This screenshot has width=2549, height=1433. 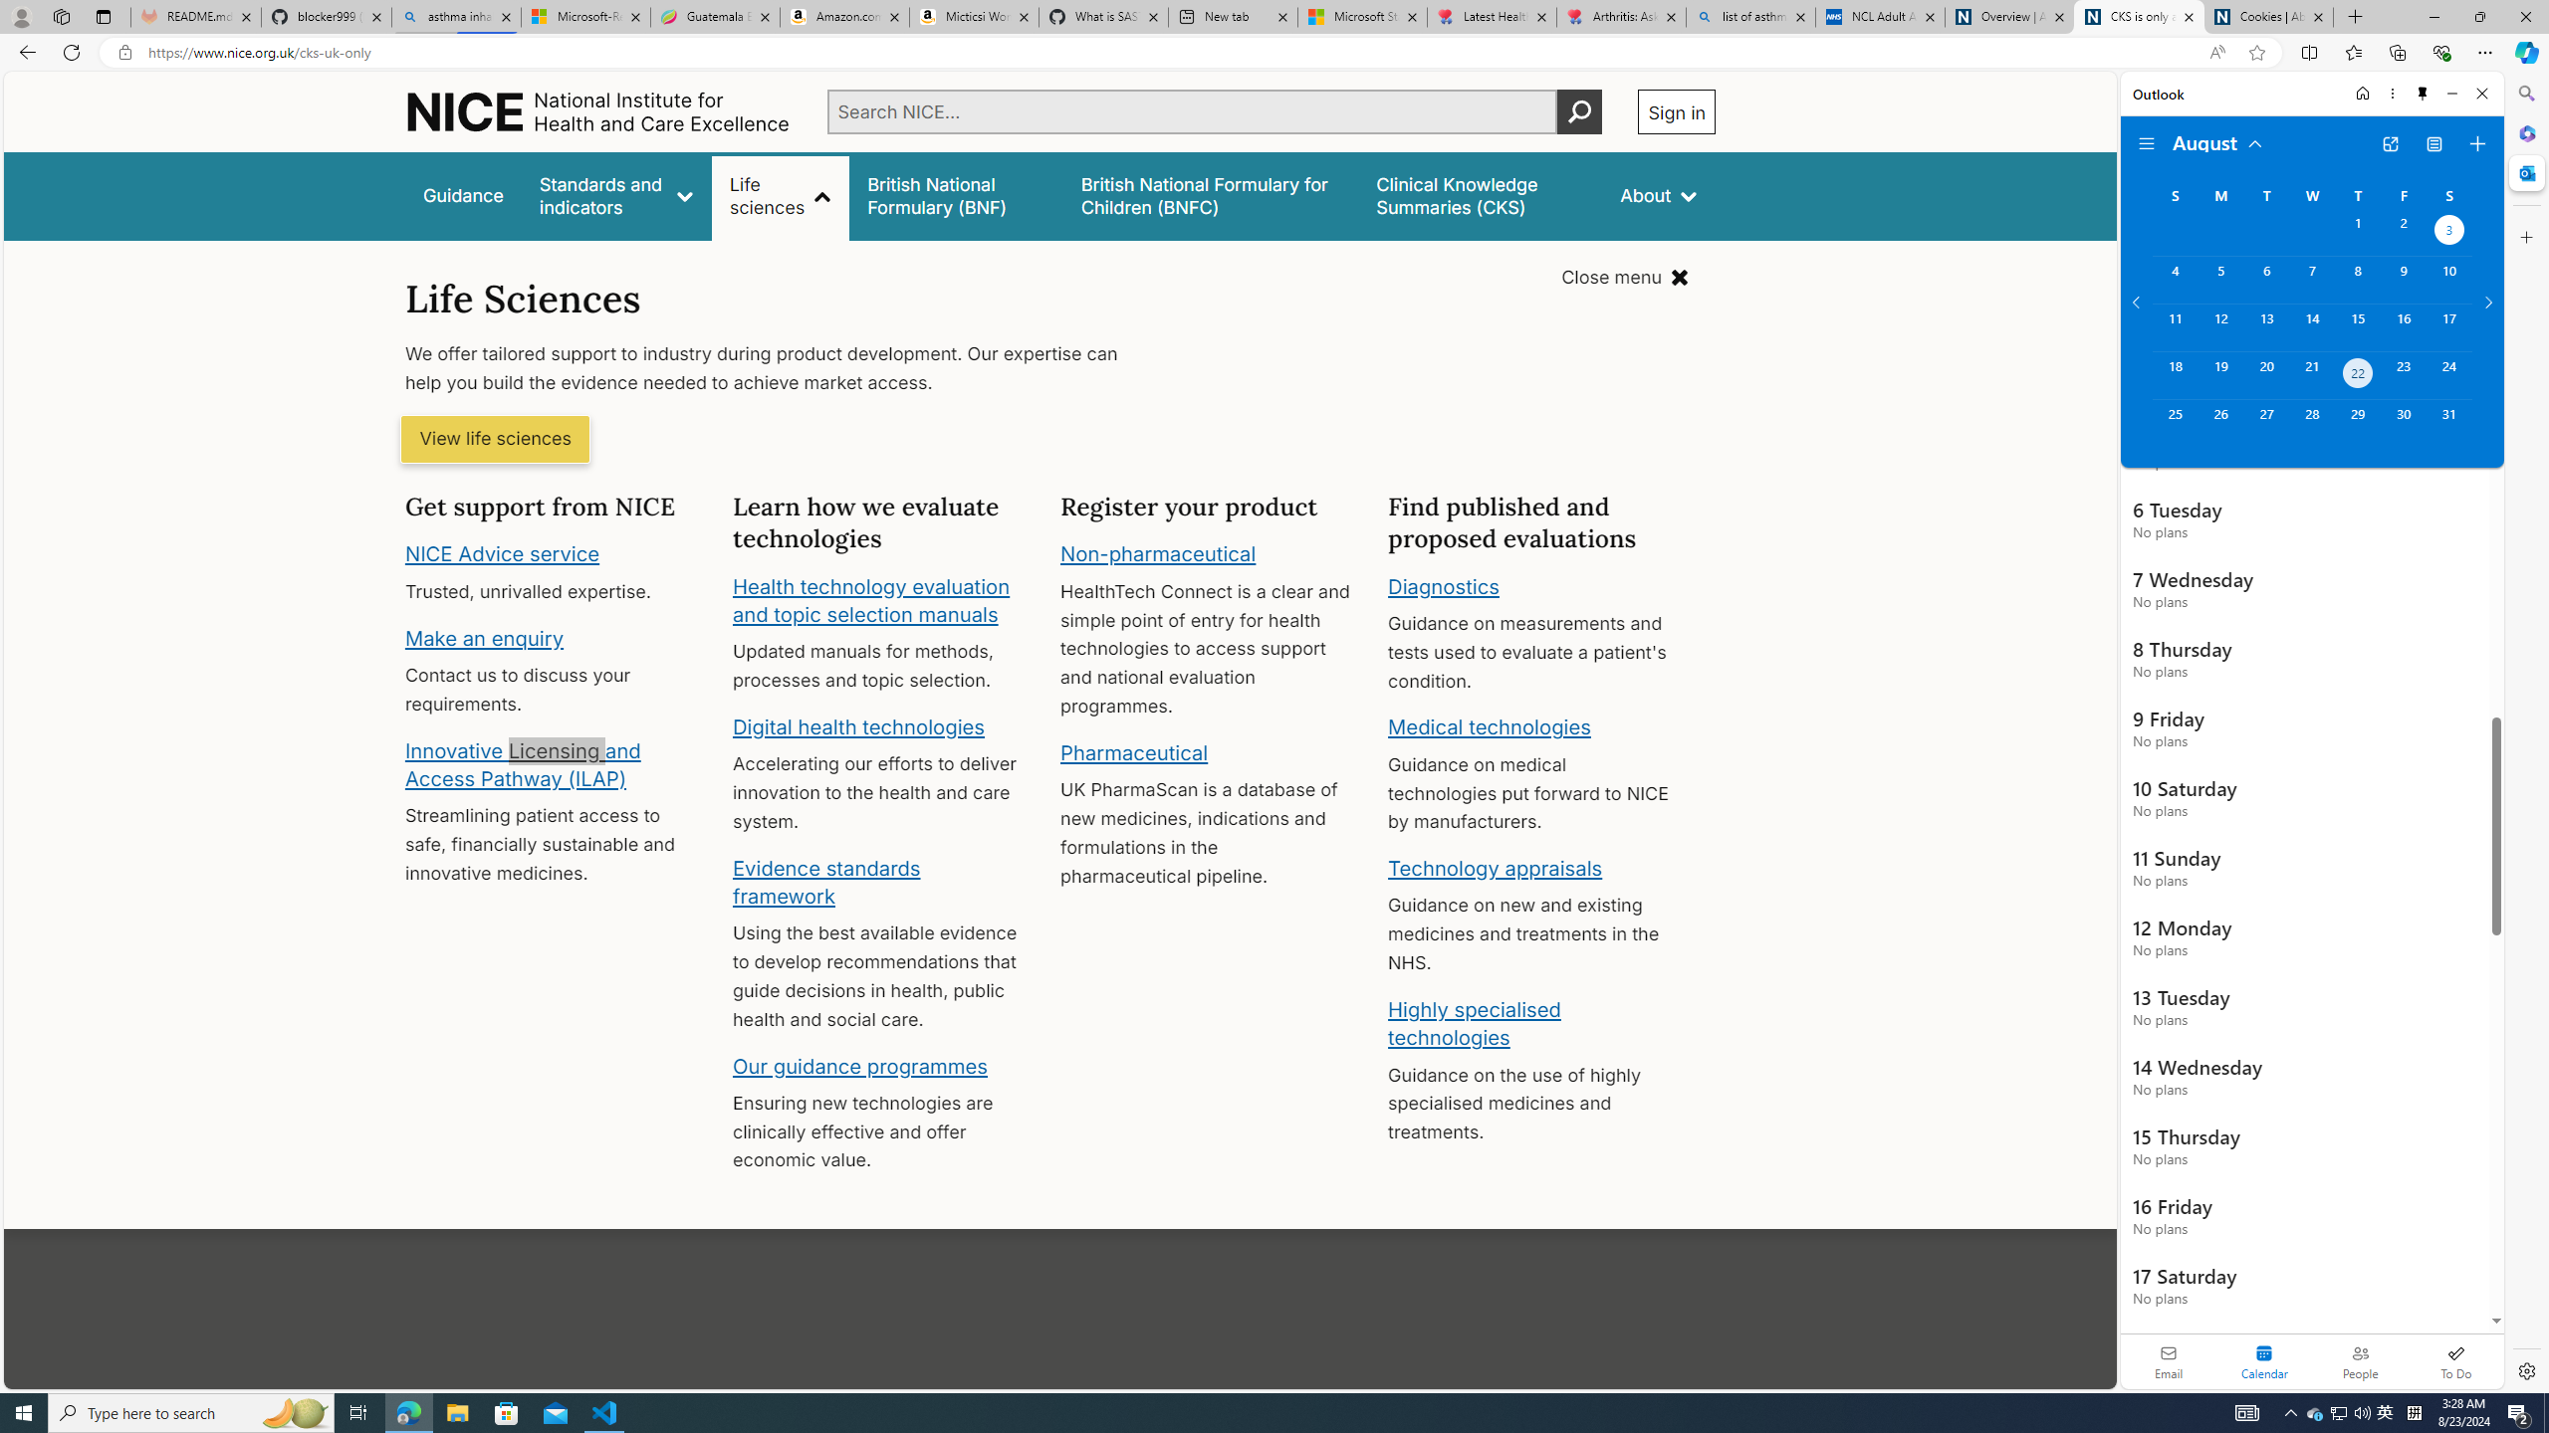 I want to click on Health technology evaluation and topic selection manuals, so click(x=870, y=600).